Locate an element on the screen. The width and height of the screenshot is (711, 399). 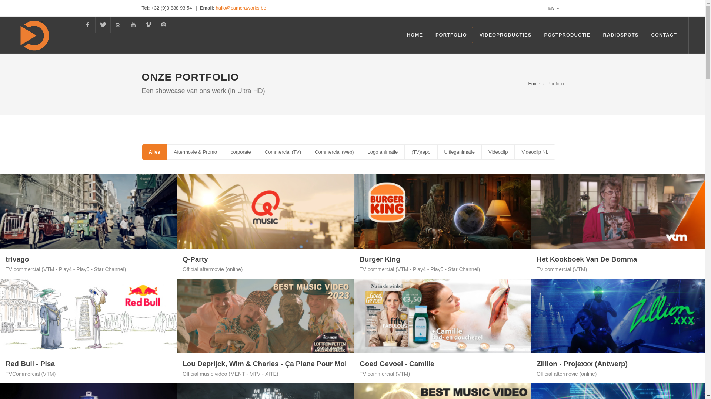
TVCommercial (VTM) is located at coordinates (30, 374).